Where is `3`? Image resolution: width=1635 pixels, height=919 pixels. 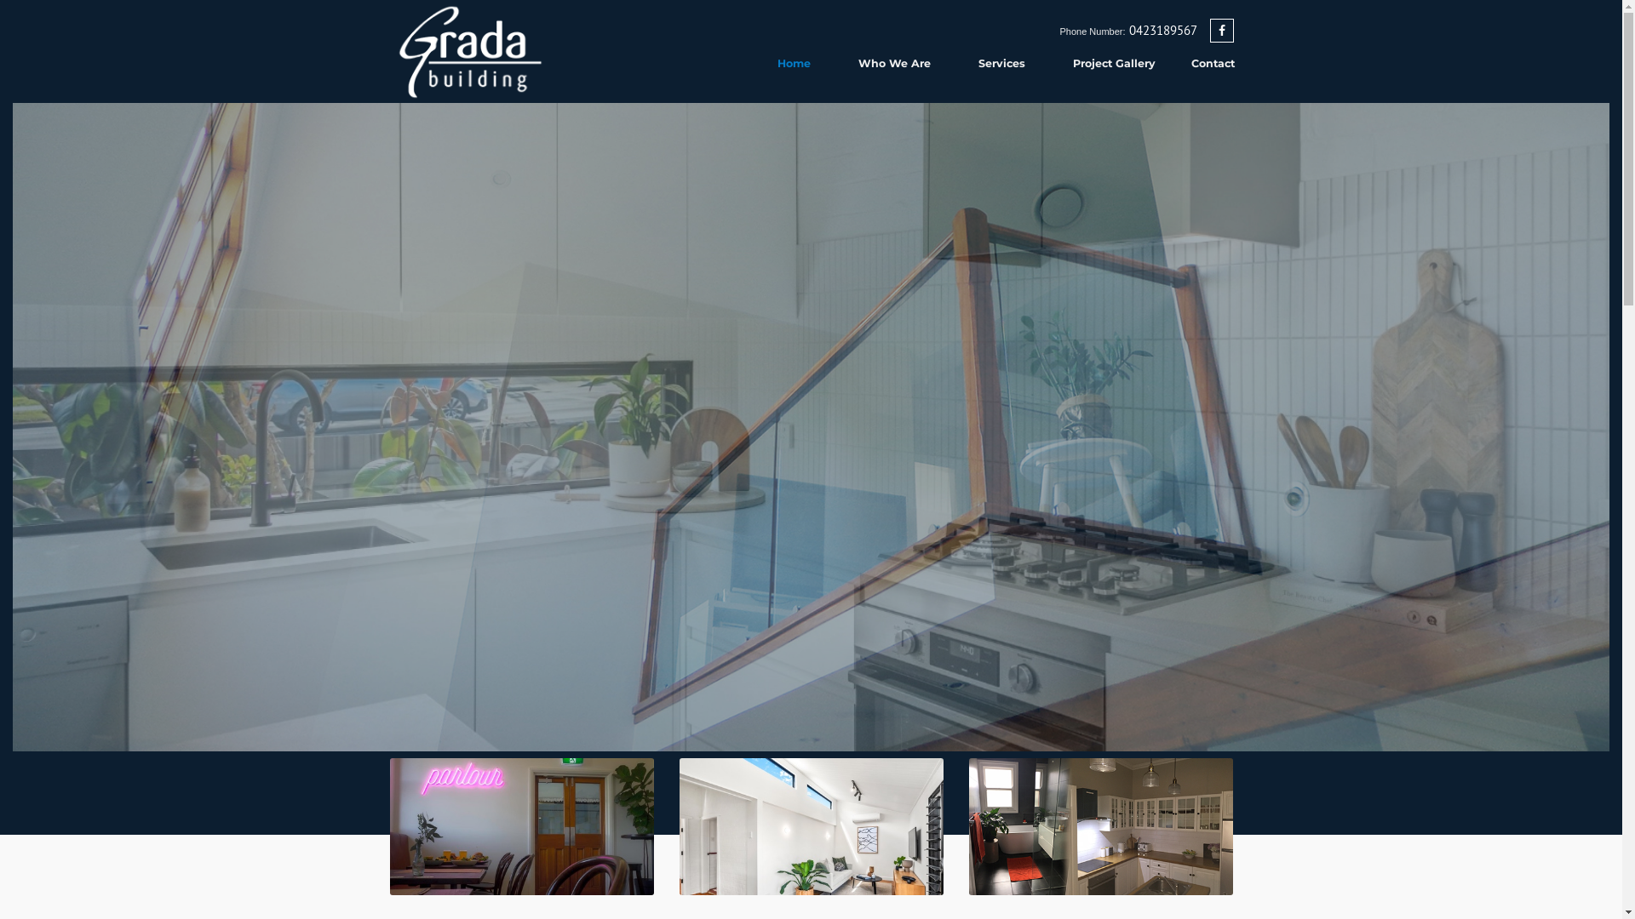 3 is located at coordinates (812, 779).